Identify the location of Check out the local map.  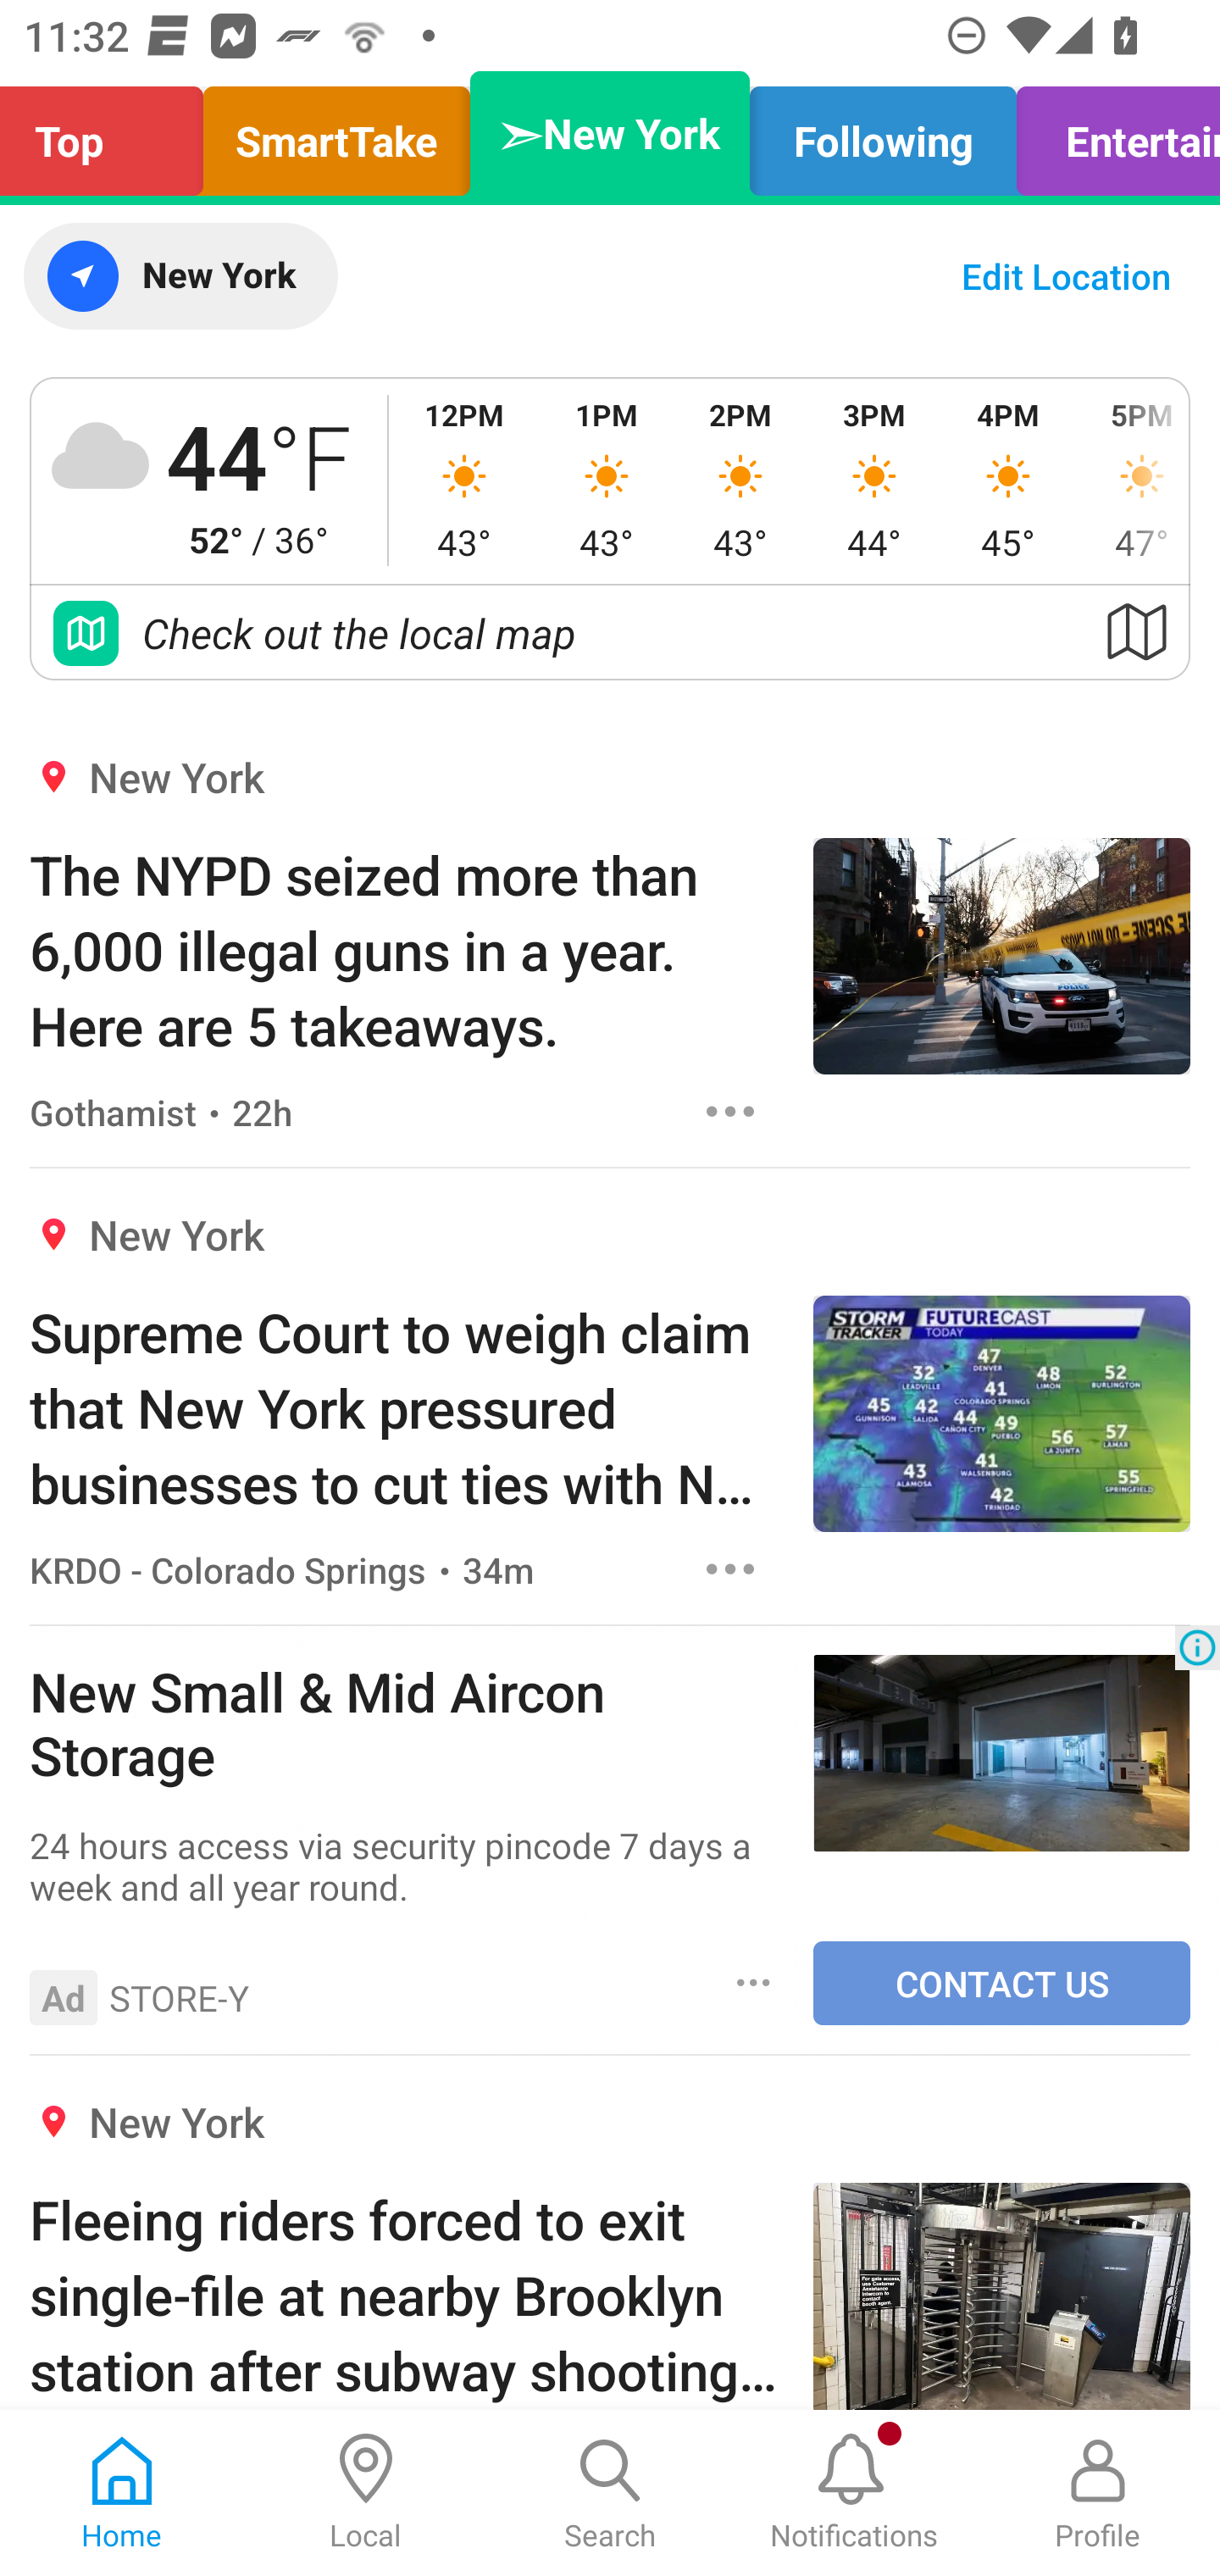
(610, 632).